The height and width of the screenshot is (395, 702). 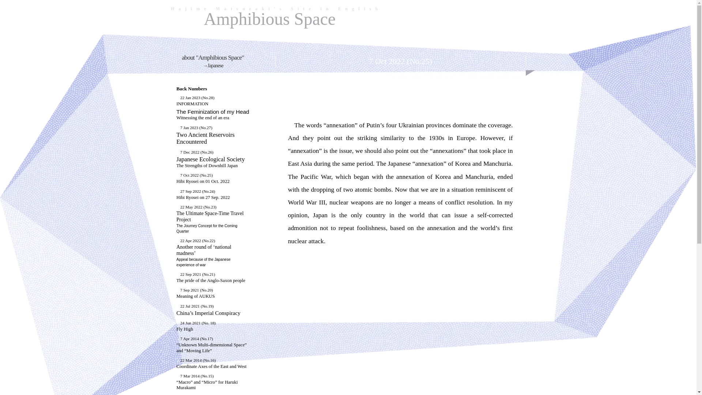 What do you see at coordinates (212, 115) in the screenshot?
I see `Amphibious Space` at bounding box center [212, 115].